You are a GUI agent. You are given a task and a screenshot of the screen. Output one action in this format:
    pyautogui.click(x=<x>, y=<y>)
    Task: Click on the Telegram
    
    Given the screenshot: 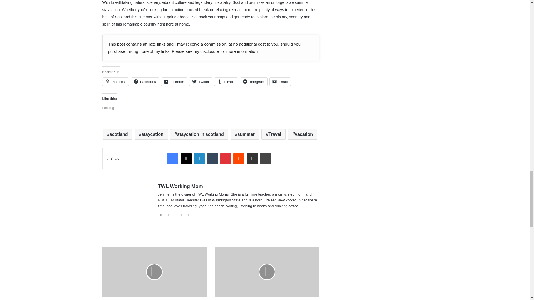 What is the action you would take?
    pyautogui.click(x=253, y=81)
    